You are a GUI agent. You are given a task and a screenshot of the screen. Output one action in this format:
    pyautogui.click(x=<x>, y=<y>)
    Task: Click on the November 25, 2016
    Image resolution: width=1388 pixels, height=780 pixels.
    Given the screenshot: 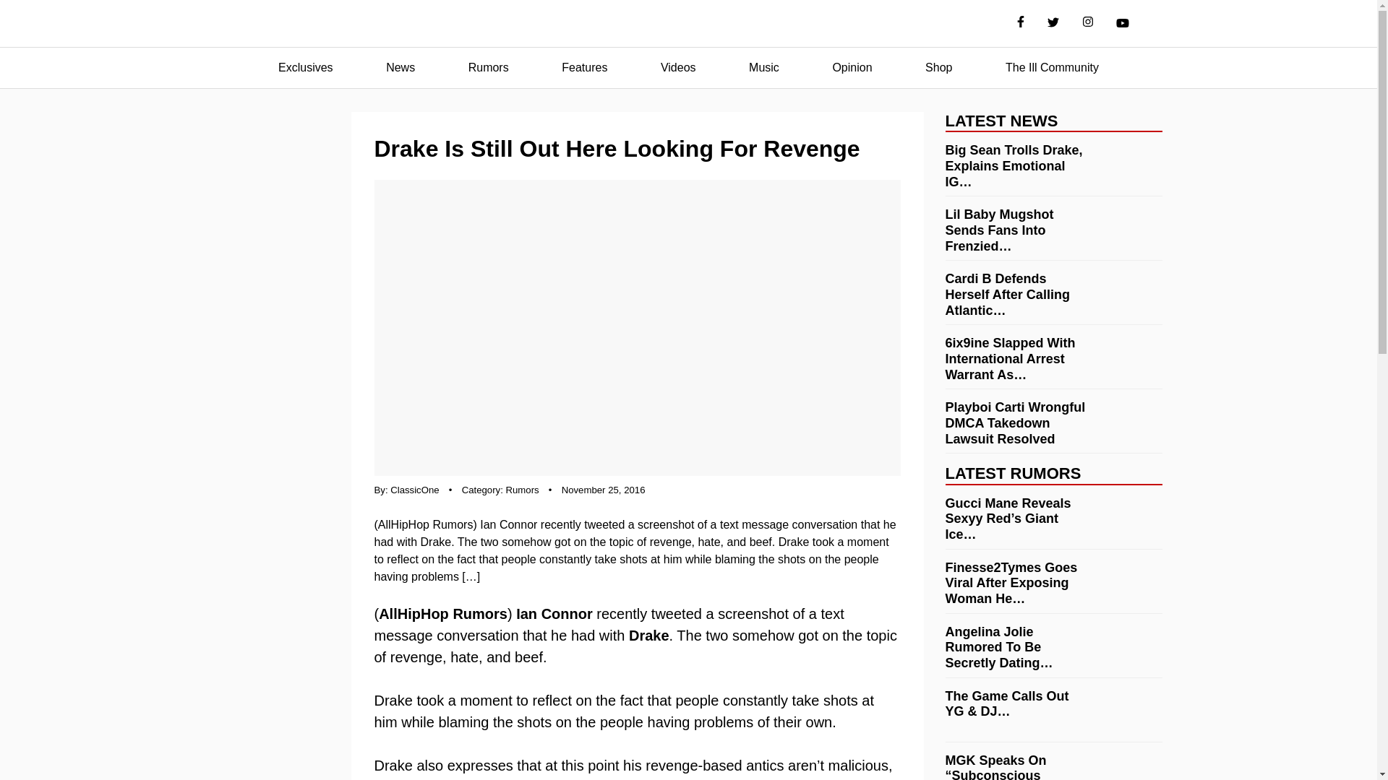 What is the action you would take?
    pyautogui.click(x=603, y=490)
    